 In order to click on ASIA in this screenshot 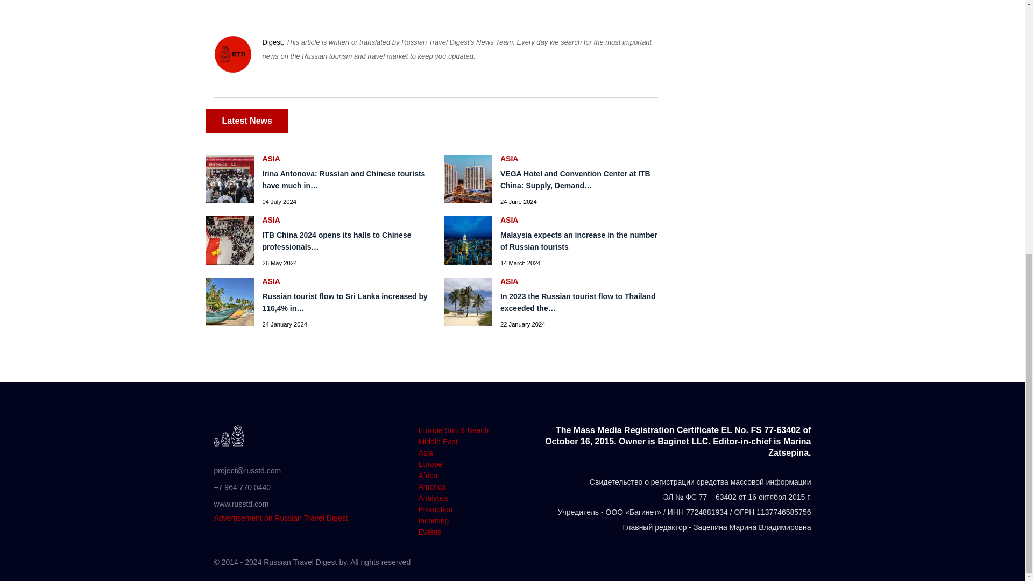, I will do `click(345, 219)`.